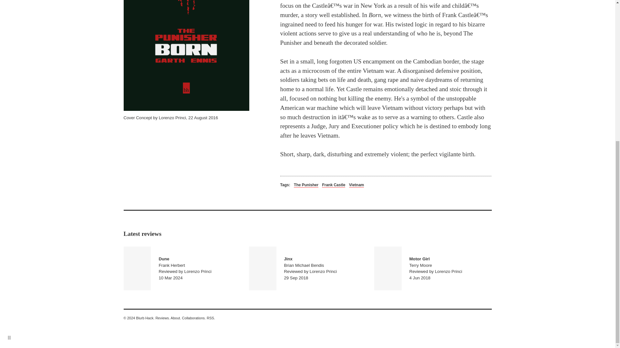  Describe the element at coordinates (176, 318) in the screenshot. I see `About.` at that location.